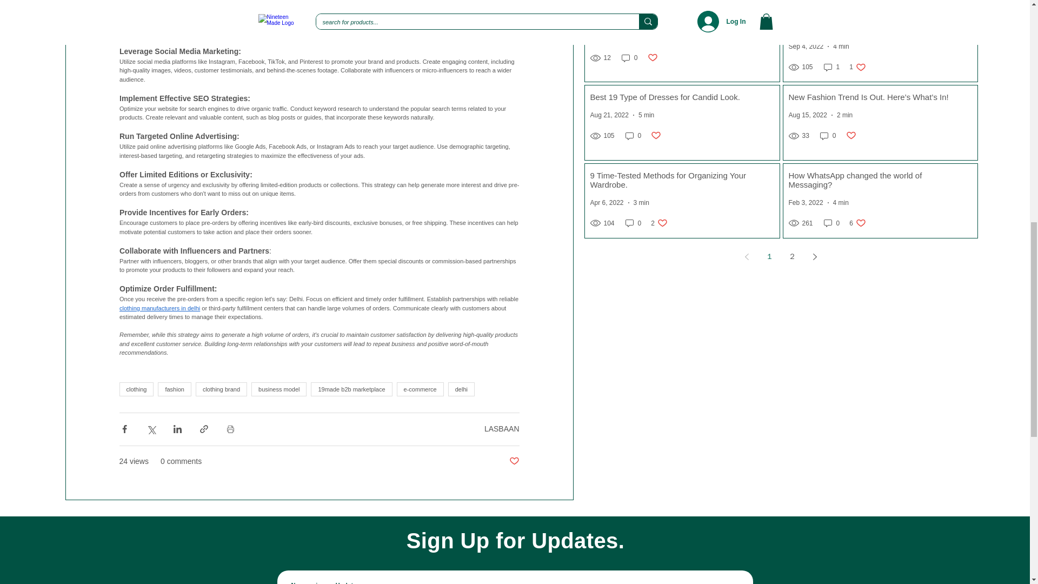  I want to click on fashion, so click(174, 389).